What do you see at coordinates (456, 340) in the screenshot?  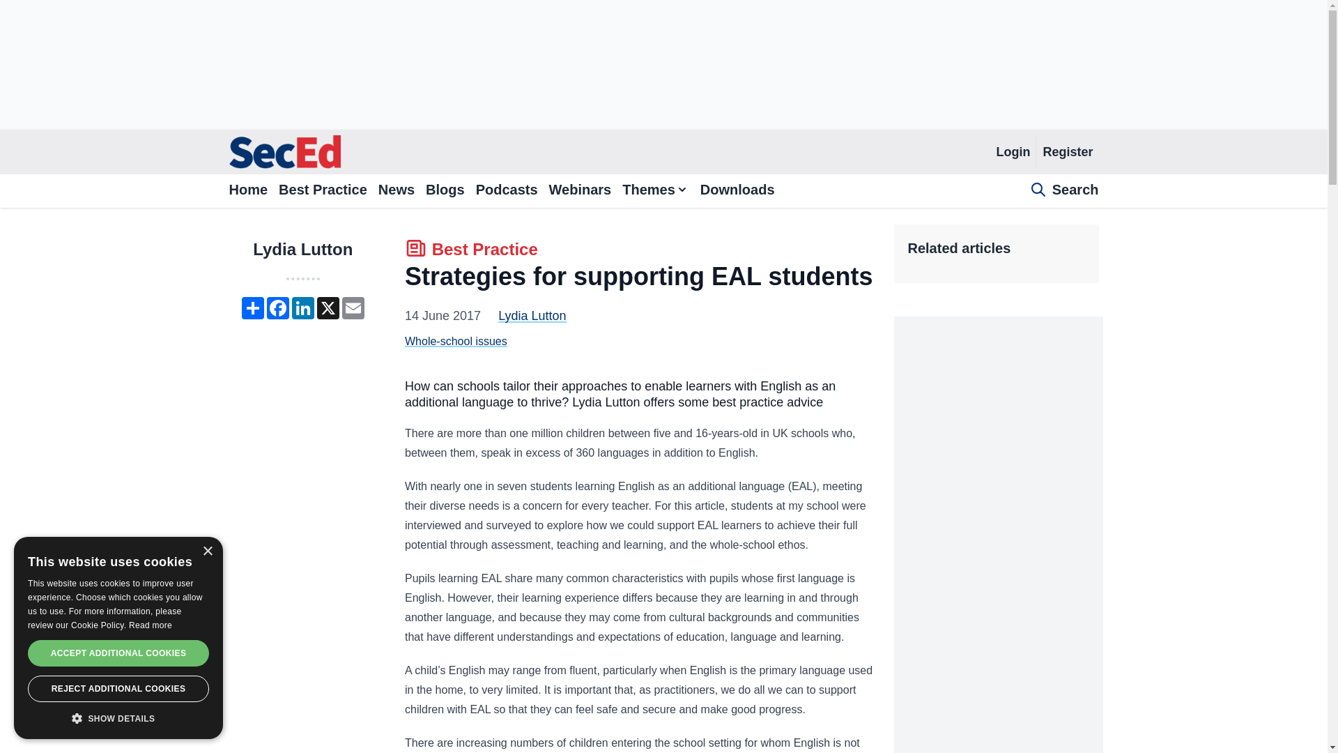 I see `Whole-school issues` at bounding box center [456, 340].